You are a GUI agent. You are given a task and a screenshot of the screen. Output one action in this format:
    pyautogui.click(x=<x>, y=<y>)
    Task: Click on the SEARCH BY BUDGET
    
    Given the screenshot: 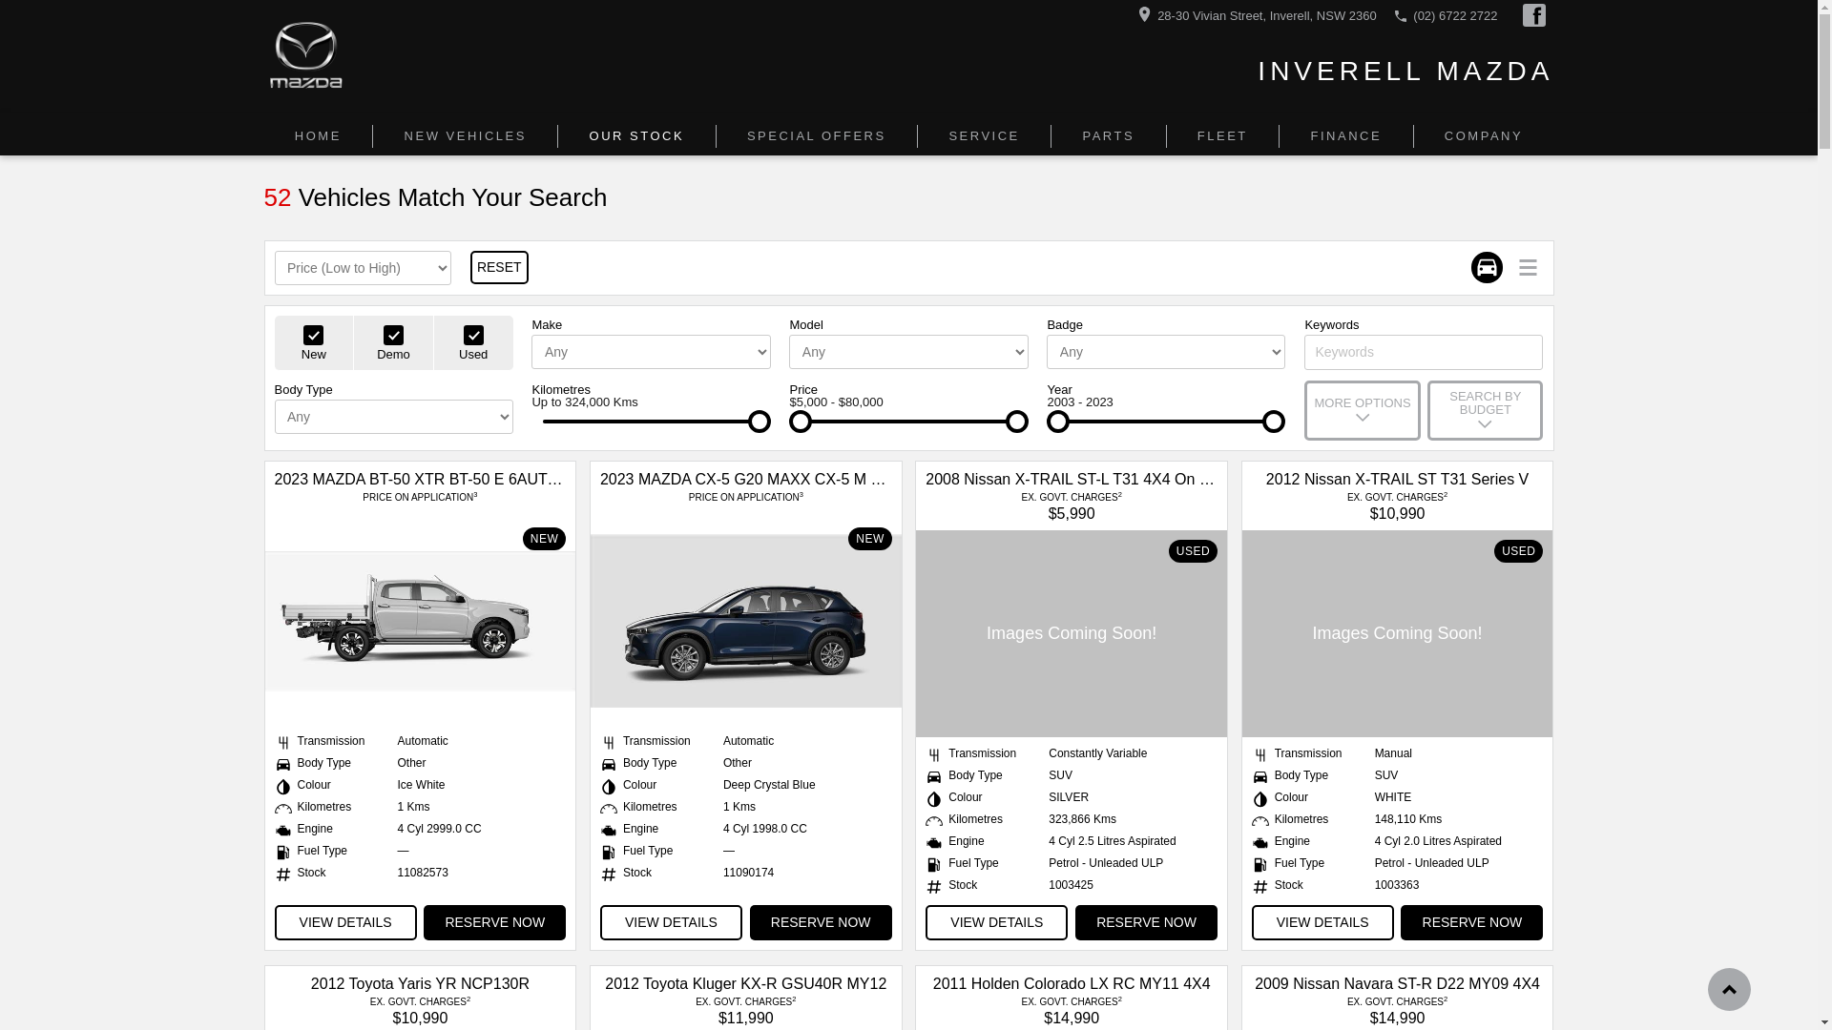 What is the action you would take?
    pyautogui.click(x=1485, y=410)
    